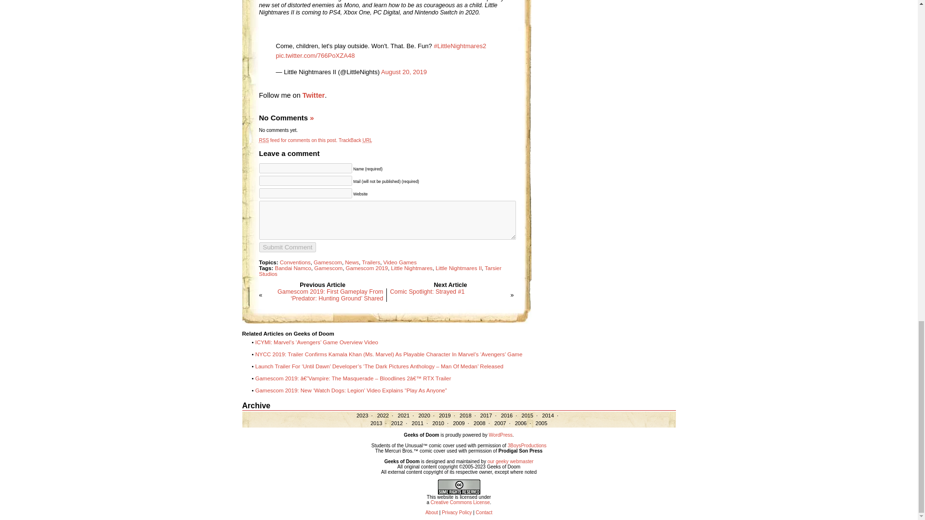 The width and height of the screenshot is (925, 520). Describe the element at coordinates (400, 262) in the screenshot. I see `Video Games` at that location.